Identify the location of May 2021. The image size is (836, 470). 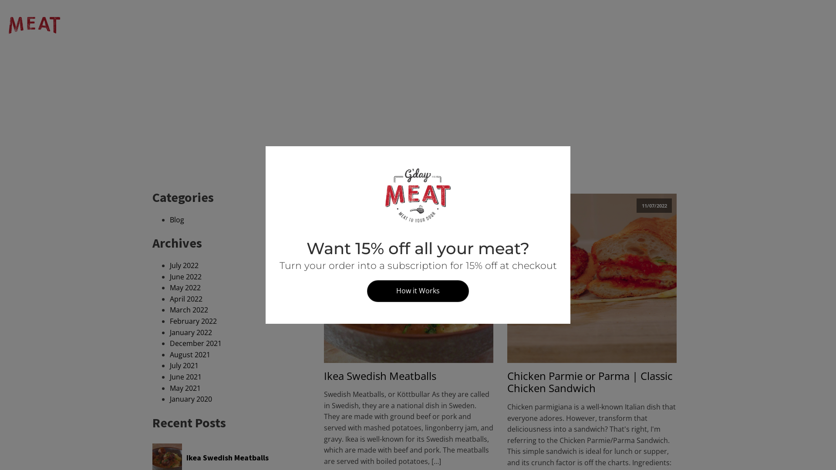
(185, 388).